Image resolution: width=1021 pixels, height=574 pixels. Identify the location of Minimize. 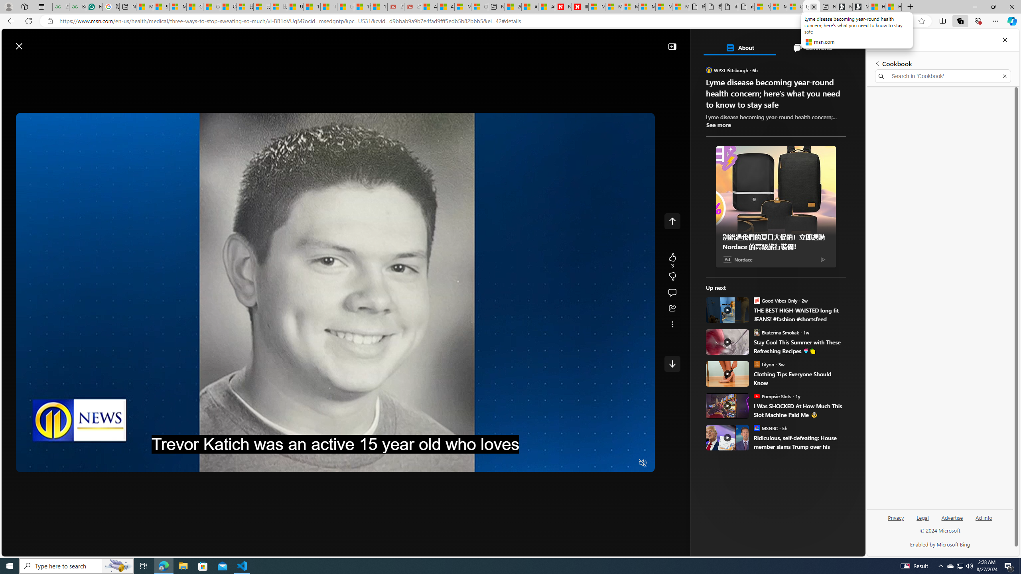
(975, 7).